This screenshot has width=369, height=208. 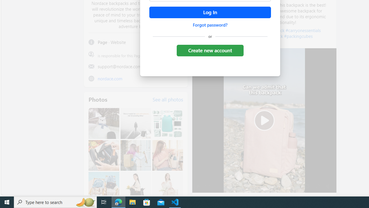 I want to click on Forgot password?, so click(x=210, y=25).